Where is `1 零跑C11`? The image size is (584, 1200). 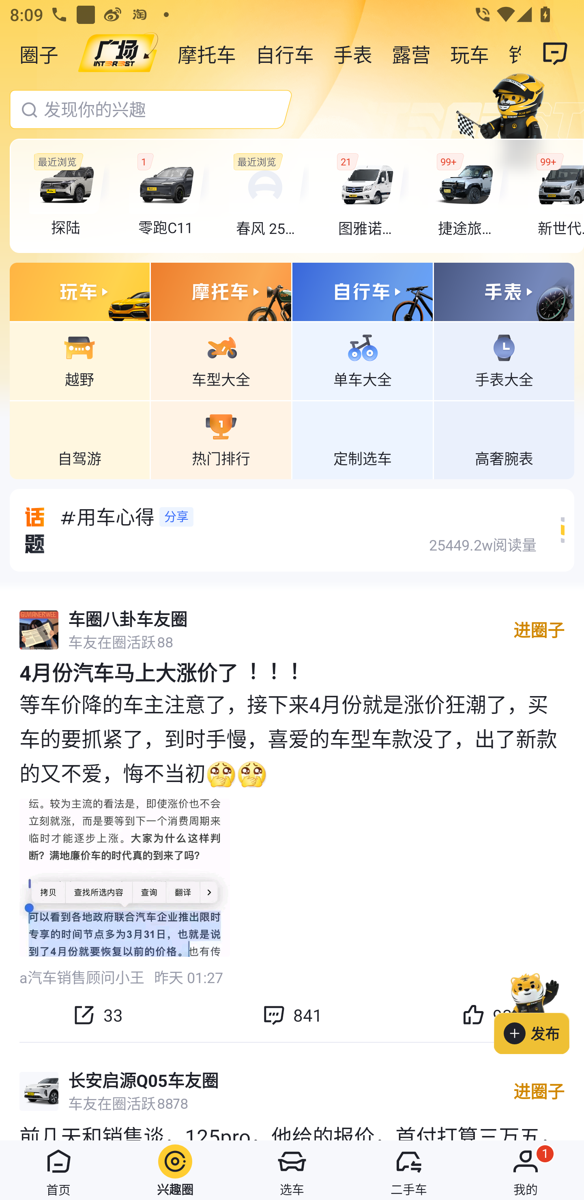
1 零跑C11 is located at coordinates (169, 196).